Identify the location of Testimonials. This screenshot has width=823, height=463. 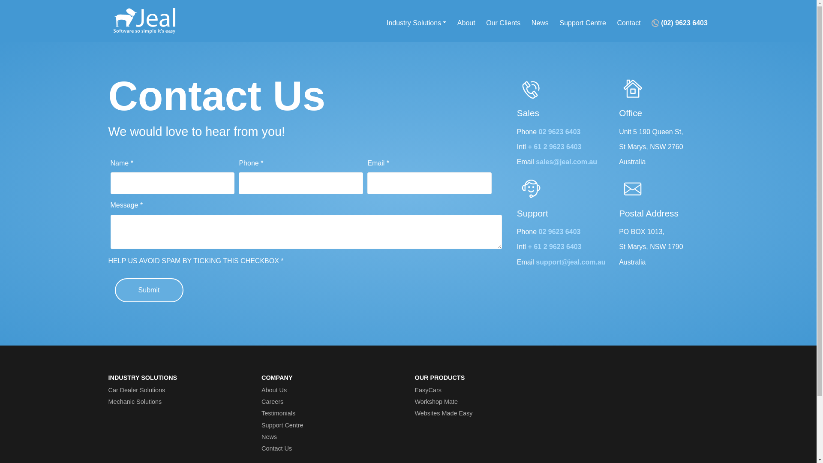
(279, 413).